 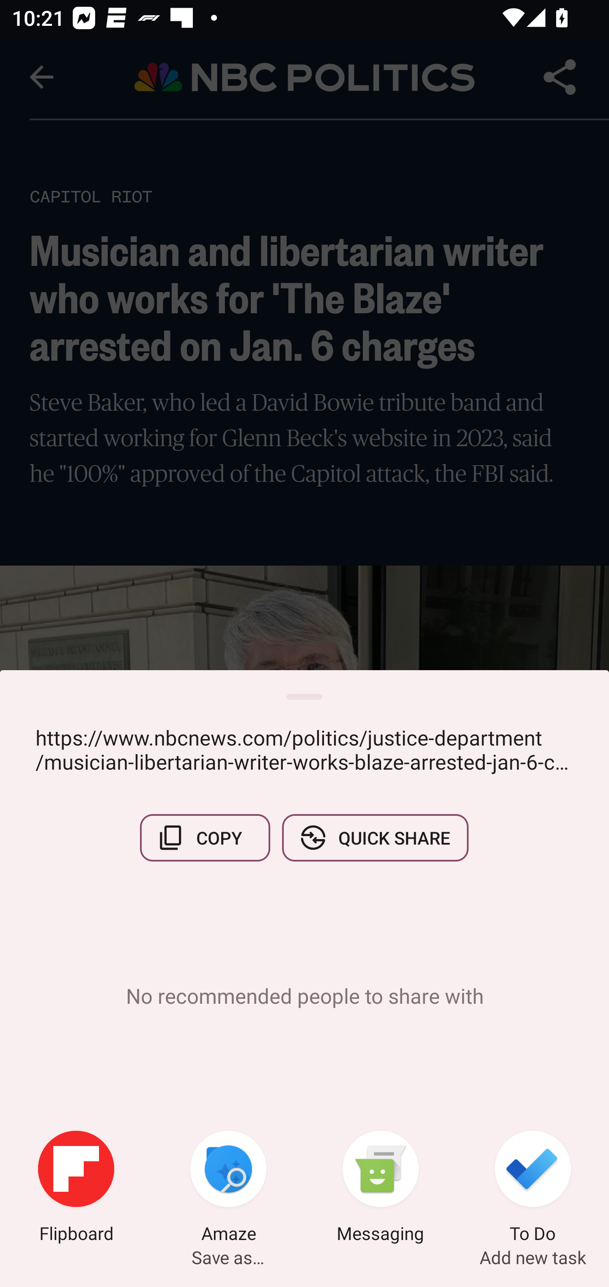 What do you see at coordinates (76, 1189) in the screenshot?
I see `Flipboard` at bounding box center [76, 1189].